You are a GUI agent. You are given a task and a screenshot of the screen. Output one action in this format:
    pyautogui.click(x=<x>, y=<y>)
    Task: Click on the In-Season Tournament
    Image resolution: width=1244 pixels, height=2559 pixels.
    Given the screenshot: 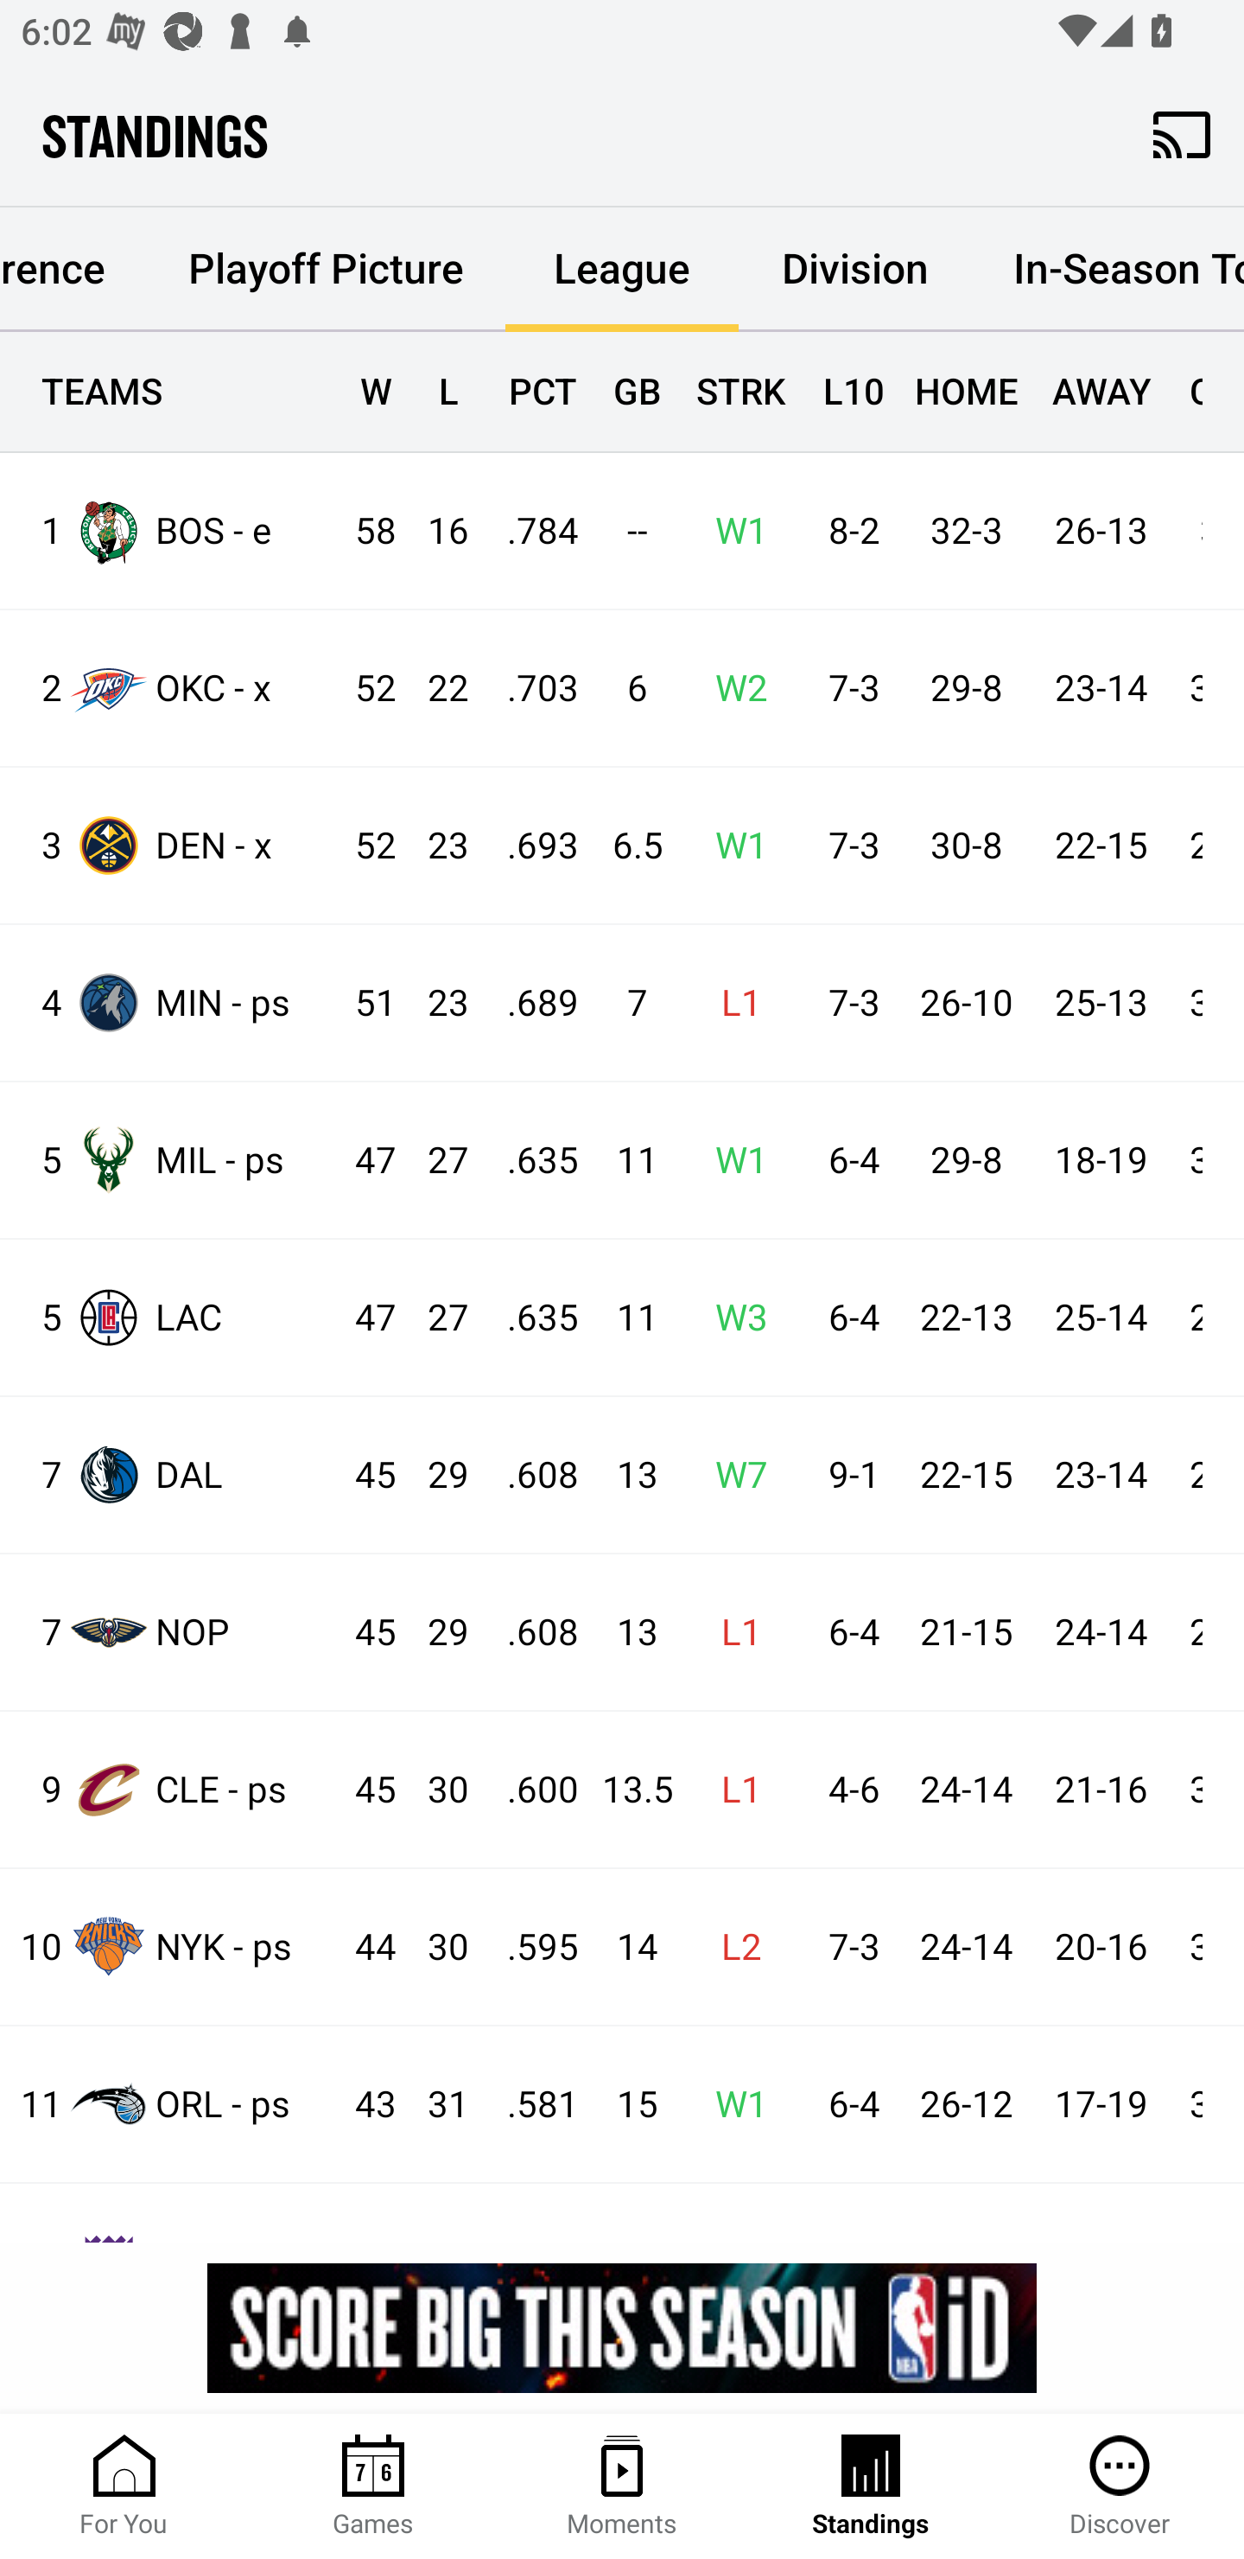 What is the action you would take?
    pyautogui.click(x=1108, y=270)
    